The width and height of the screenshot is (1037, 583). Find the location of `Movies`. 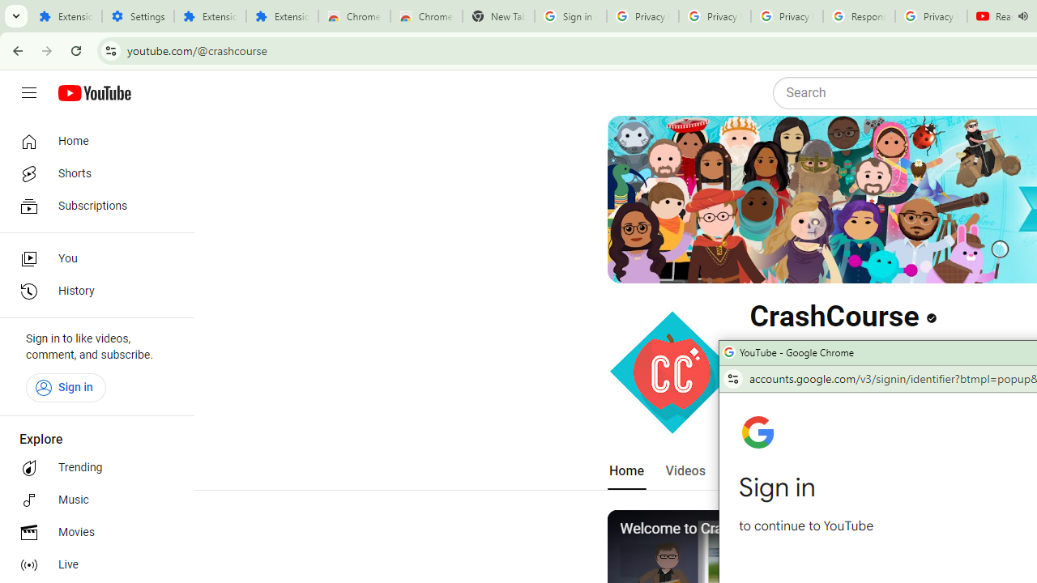

Movies is located at coordinates (92, 533).